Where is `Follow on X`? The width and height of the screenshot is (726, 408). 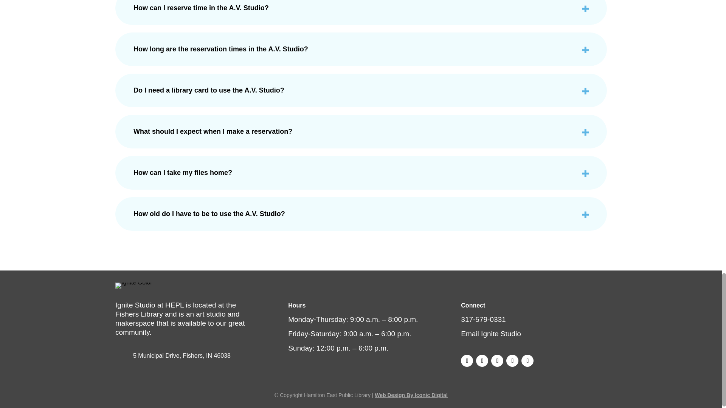 Follow on X is located at coordinates (497, 360).